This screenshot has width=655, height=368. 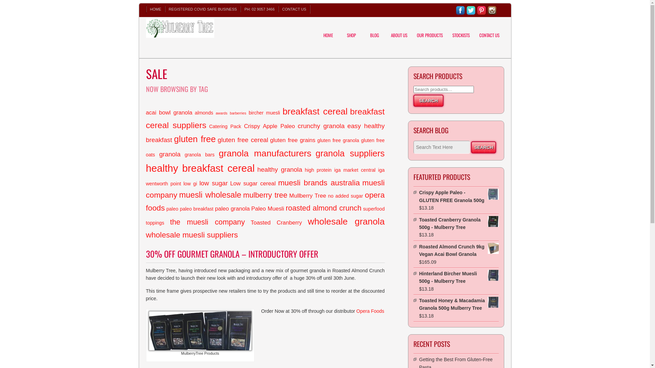 What do you see at coordinates (200, 155) in the screenshot?
I see `granola bars` at bounding box center [200, 155].